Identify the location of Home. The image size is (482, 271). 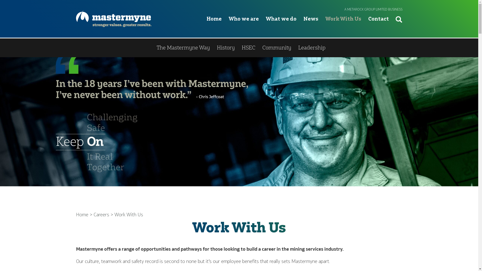
(82, 215).